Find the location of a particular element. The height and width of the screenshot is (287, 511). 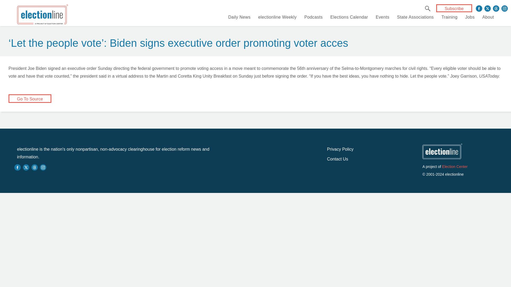

Elections Calendar is located at coordinates (349, 17).